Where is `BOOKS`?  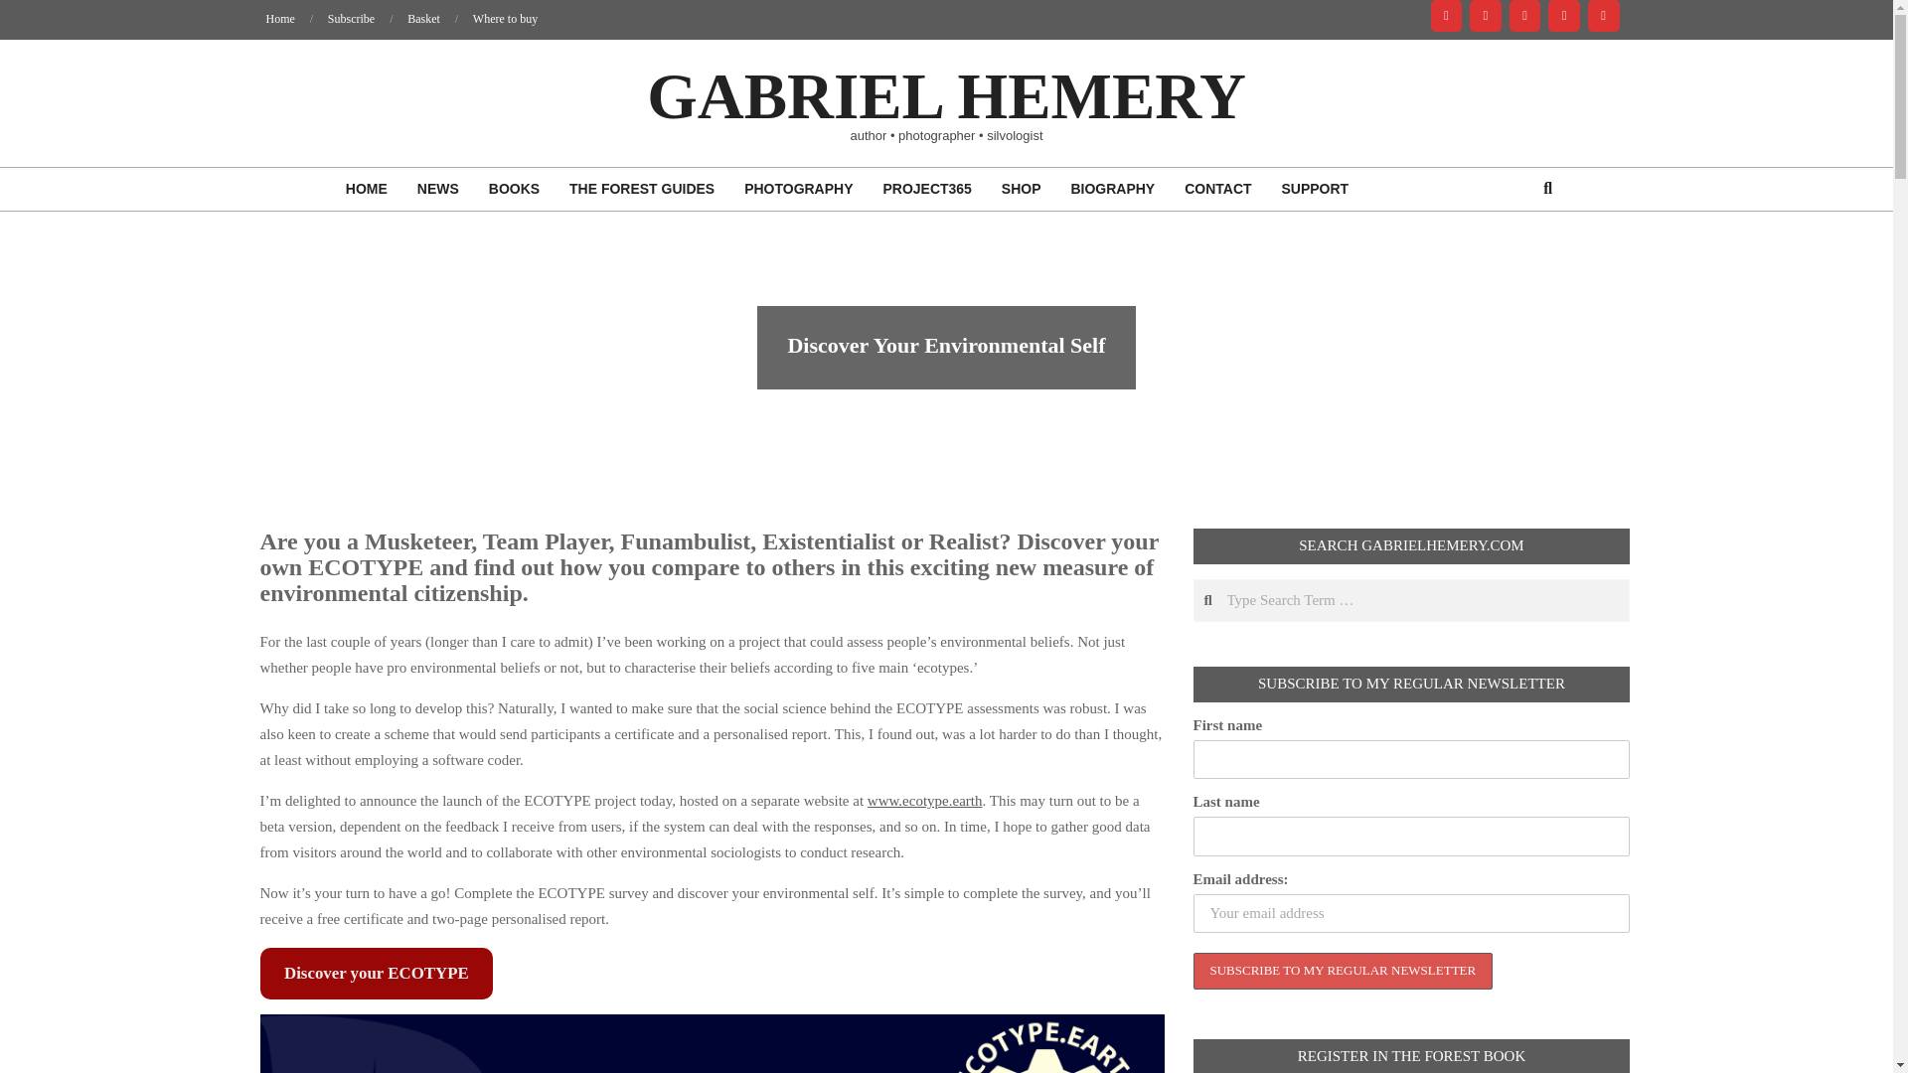 BOOKS is located at coordinates (514, 189).